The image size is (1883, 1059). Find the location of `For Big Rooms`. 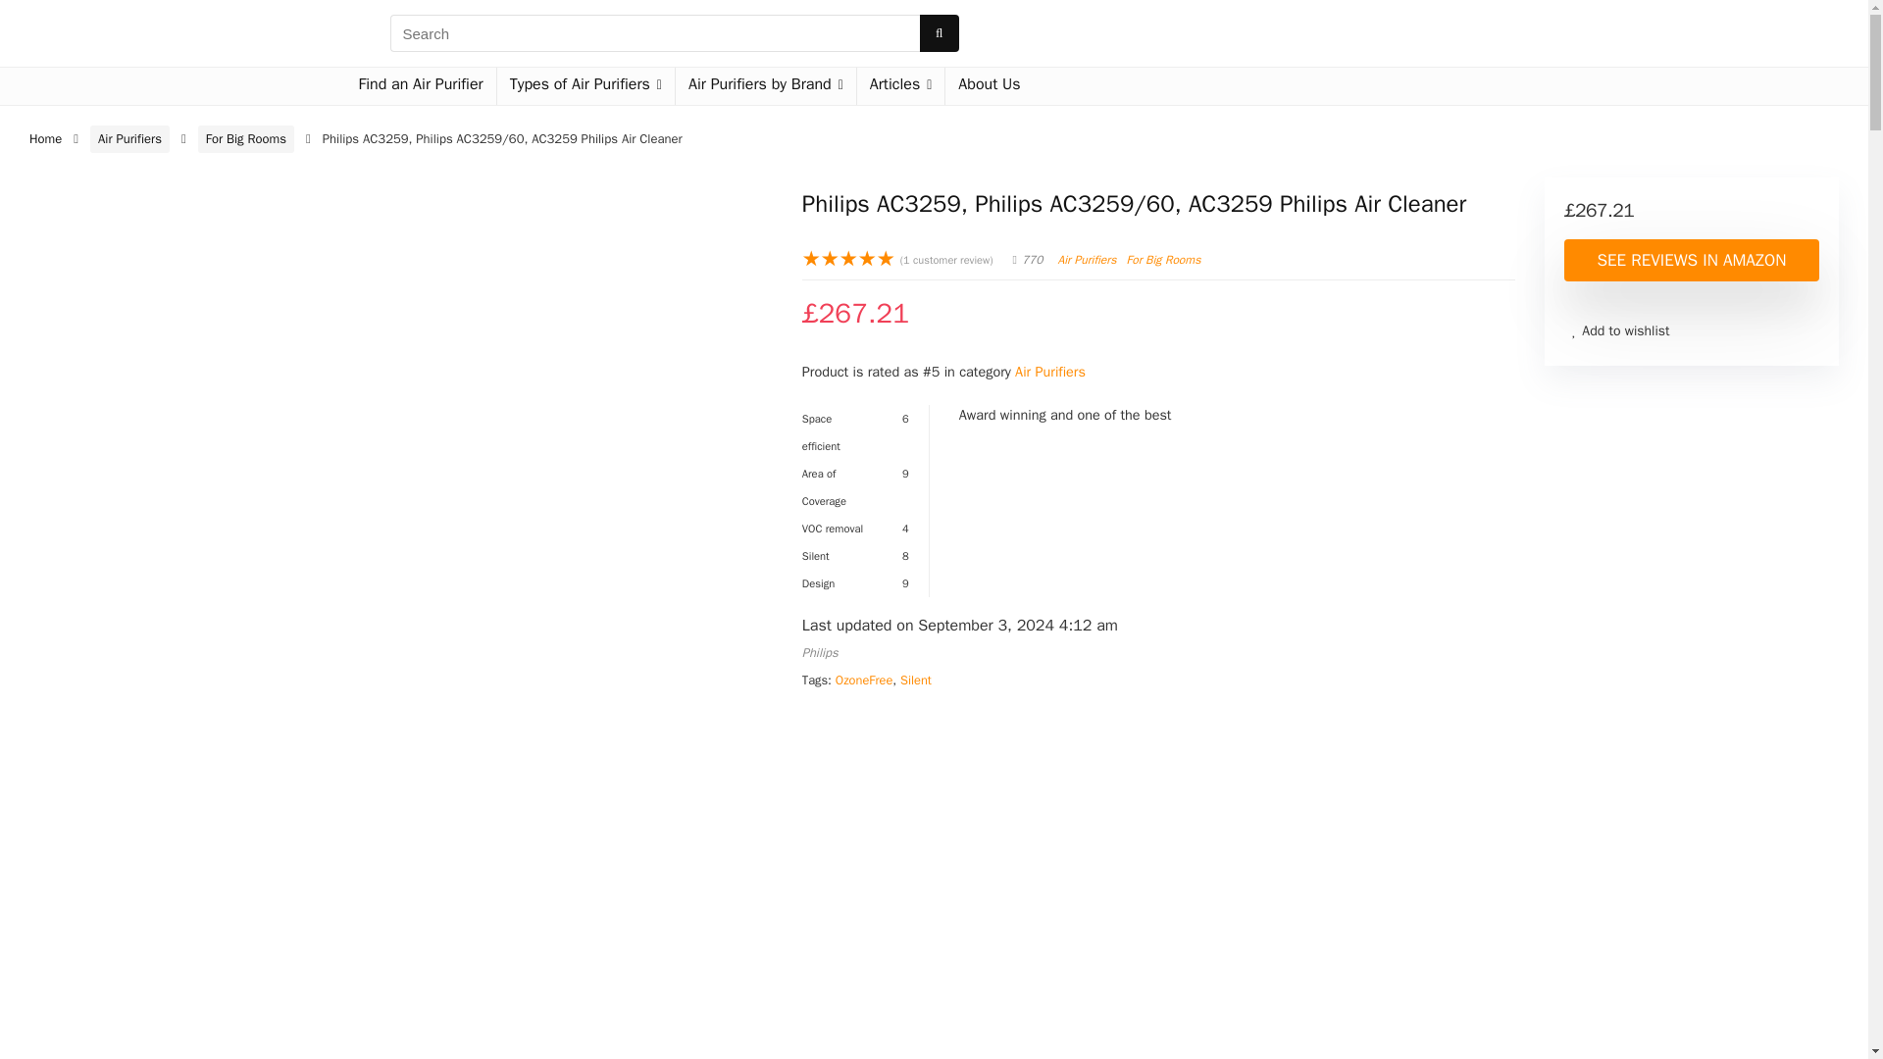

For Big Rooms is located at coordinates (245, 139).